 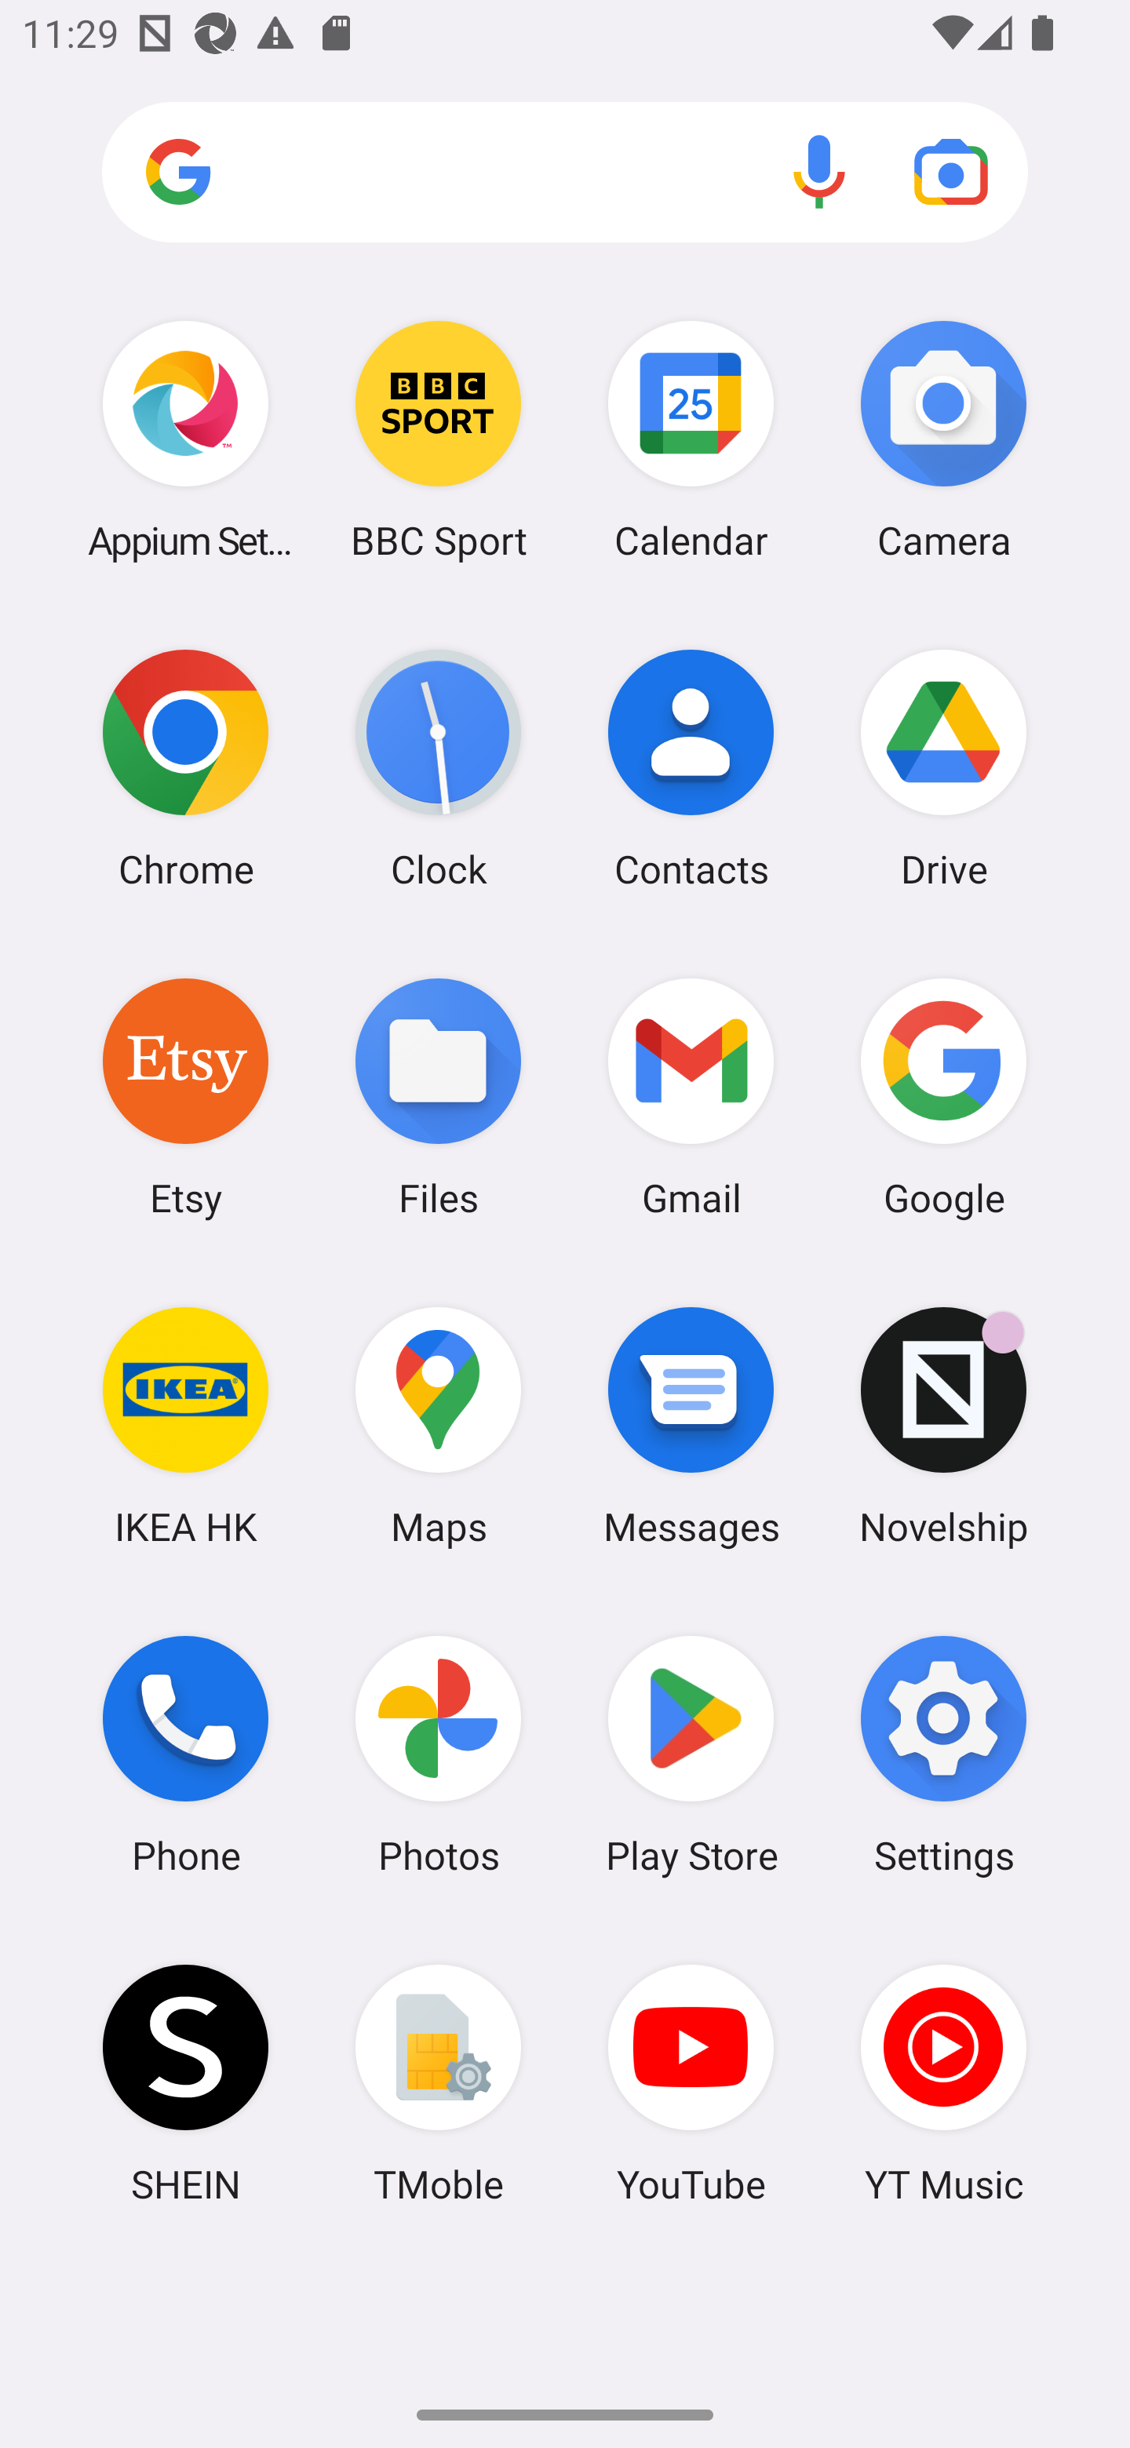 What do you see at coordinates (691, 768) in the screenshot?
I see `Contacts` at bounding box center [691, 768].